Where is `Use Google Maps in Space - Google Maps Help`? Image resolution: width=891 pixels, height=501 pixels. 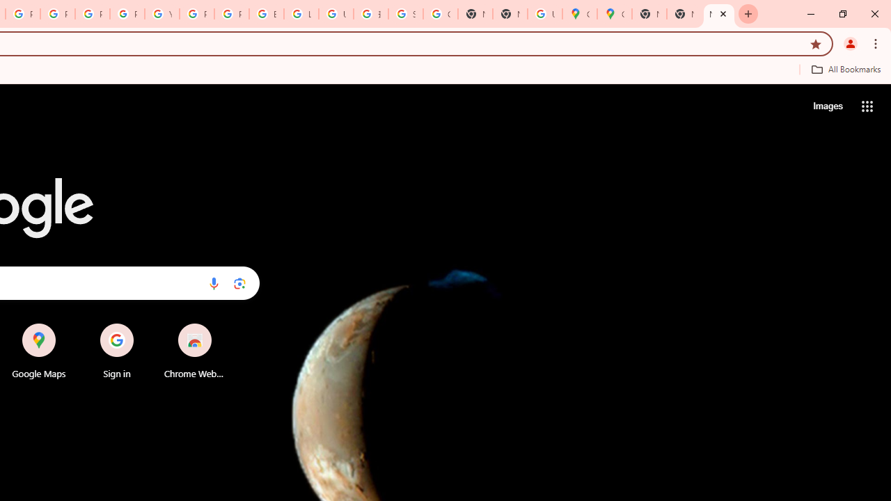
Use Google Maps in Space - Google Maps Help is located at coordinates (544, 14).